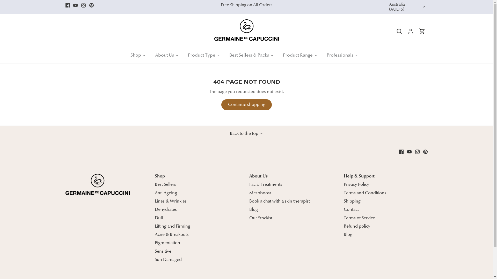 The height and width of the screenshot is (279, 497). I want to click on Pinterest, so click(426, 151).